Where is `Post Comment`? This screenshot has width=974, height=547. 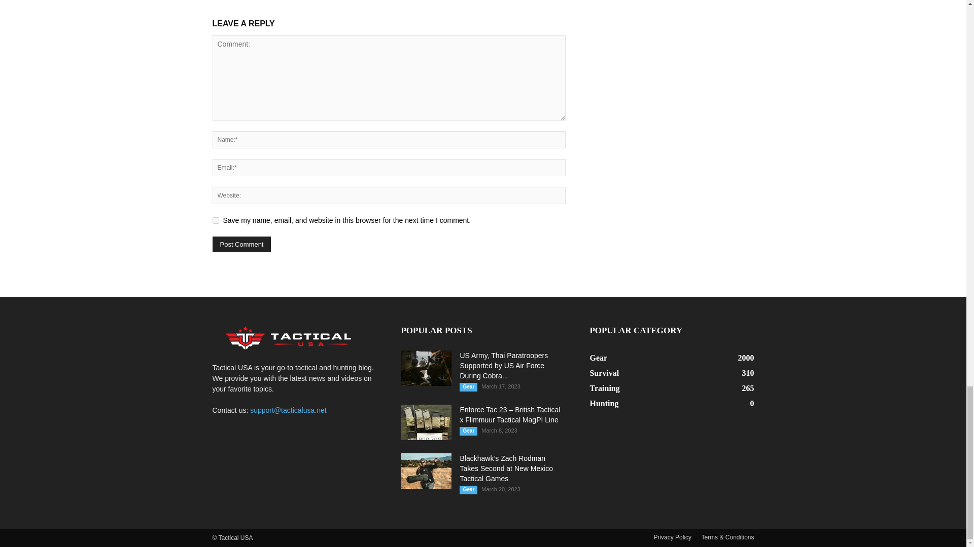
Post Comment is located at coordinates (241, 244).